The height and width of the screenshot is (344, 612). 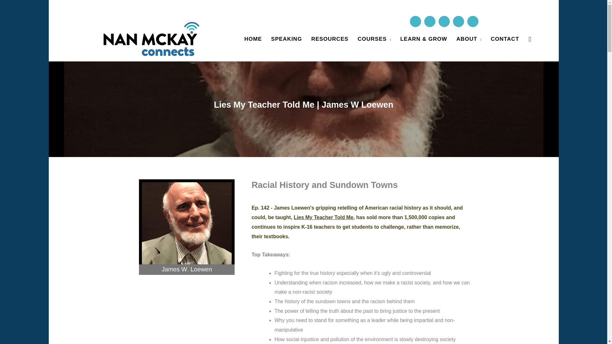 I want to click on SPEAKING, so click(x=287, y=39).